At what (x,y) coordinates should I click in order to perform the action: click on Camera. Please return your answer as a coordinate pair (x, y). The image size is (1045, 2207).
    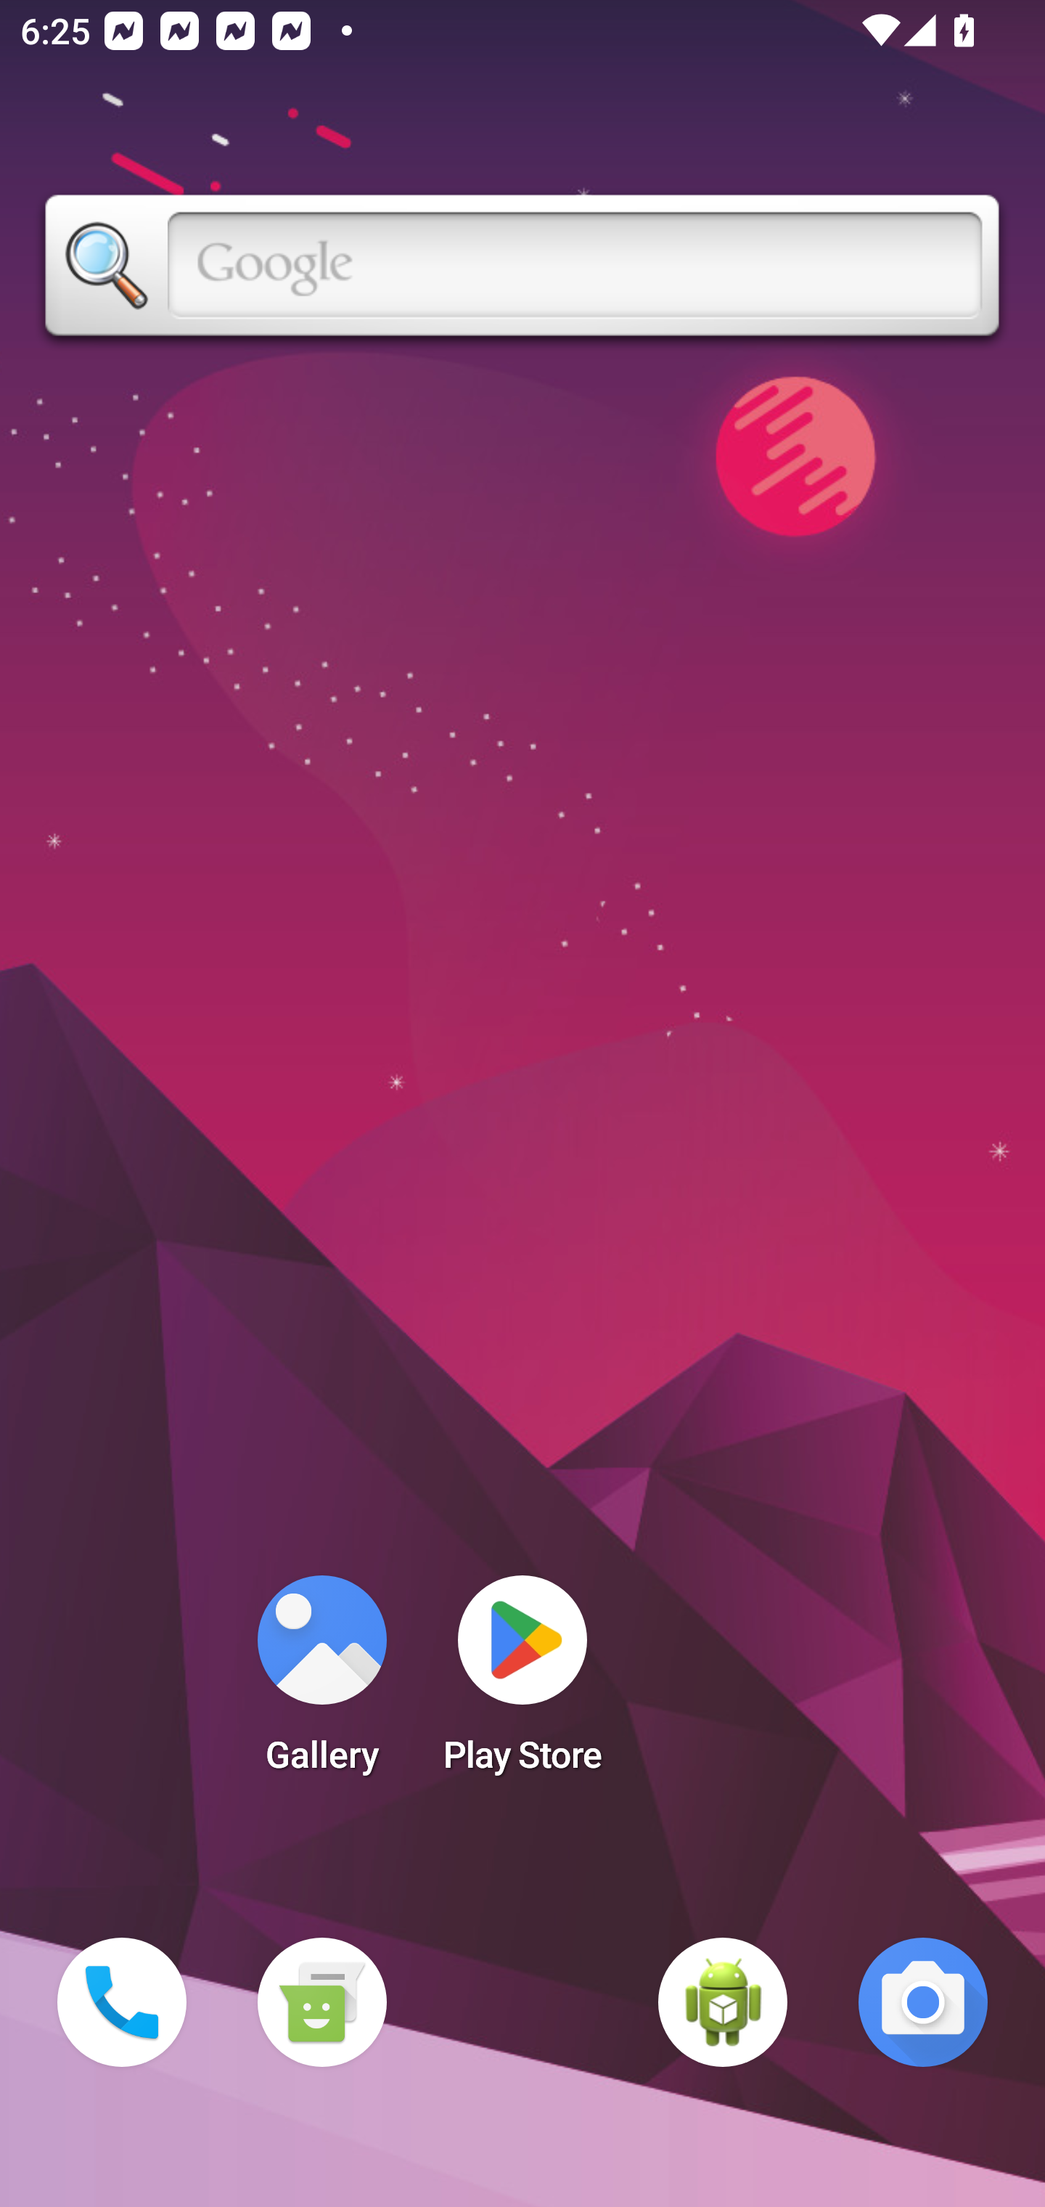
    Looking at the image, I should click on (923, 2002).